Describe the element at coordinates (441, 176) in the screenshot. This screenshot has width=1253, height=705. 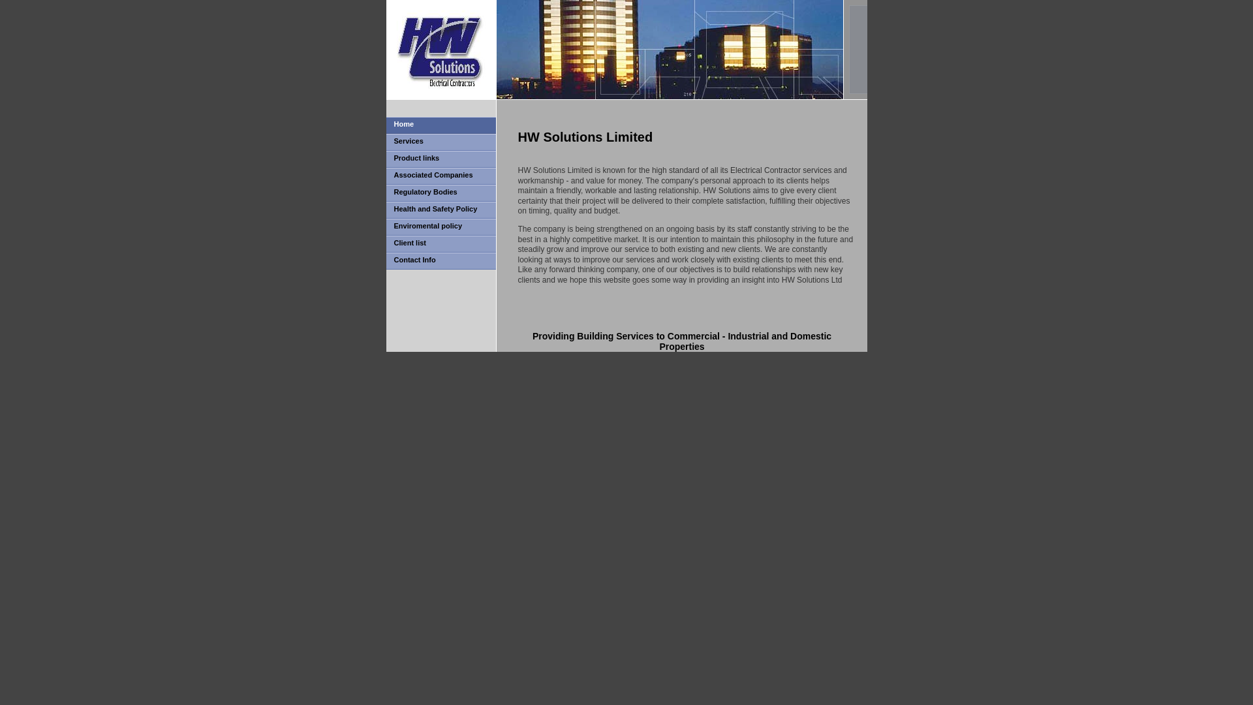
I see `Associated Companies` at that location.